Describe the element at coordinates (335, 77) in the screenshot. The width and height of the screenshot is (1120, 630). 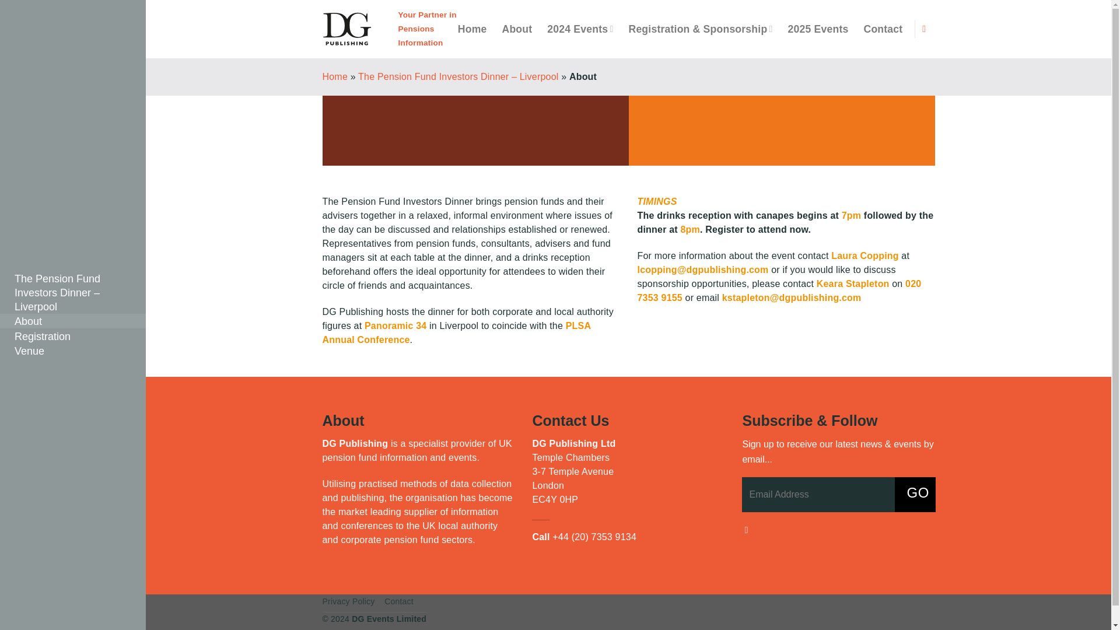
I see `Home` at that location.